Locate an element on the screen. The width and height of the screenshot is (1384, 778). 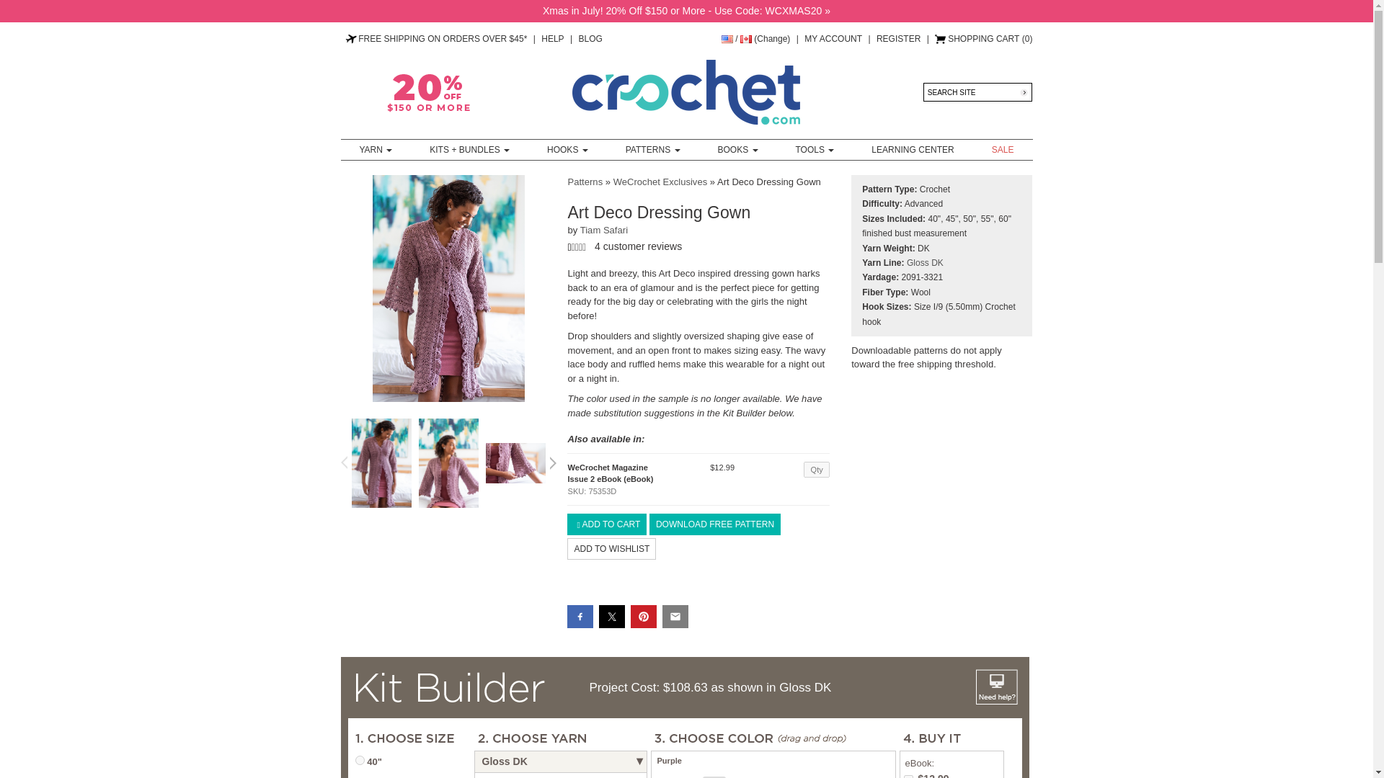
HOOKS is located at coordinates (568, 150).